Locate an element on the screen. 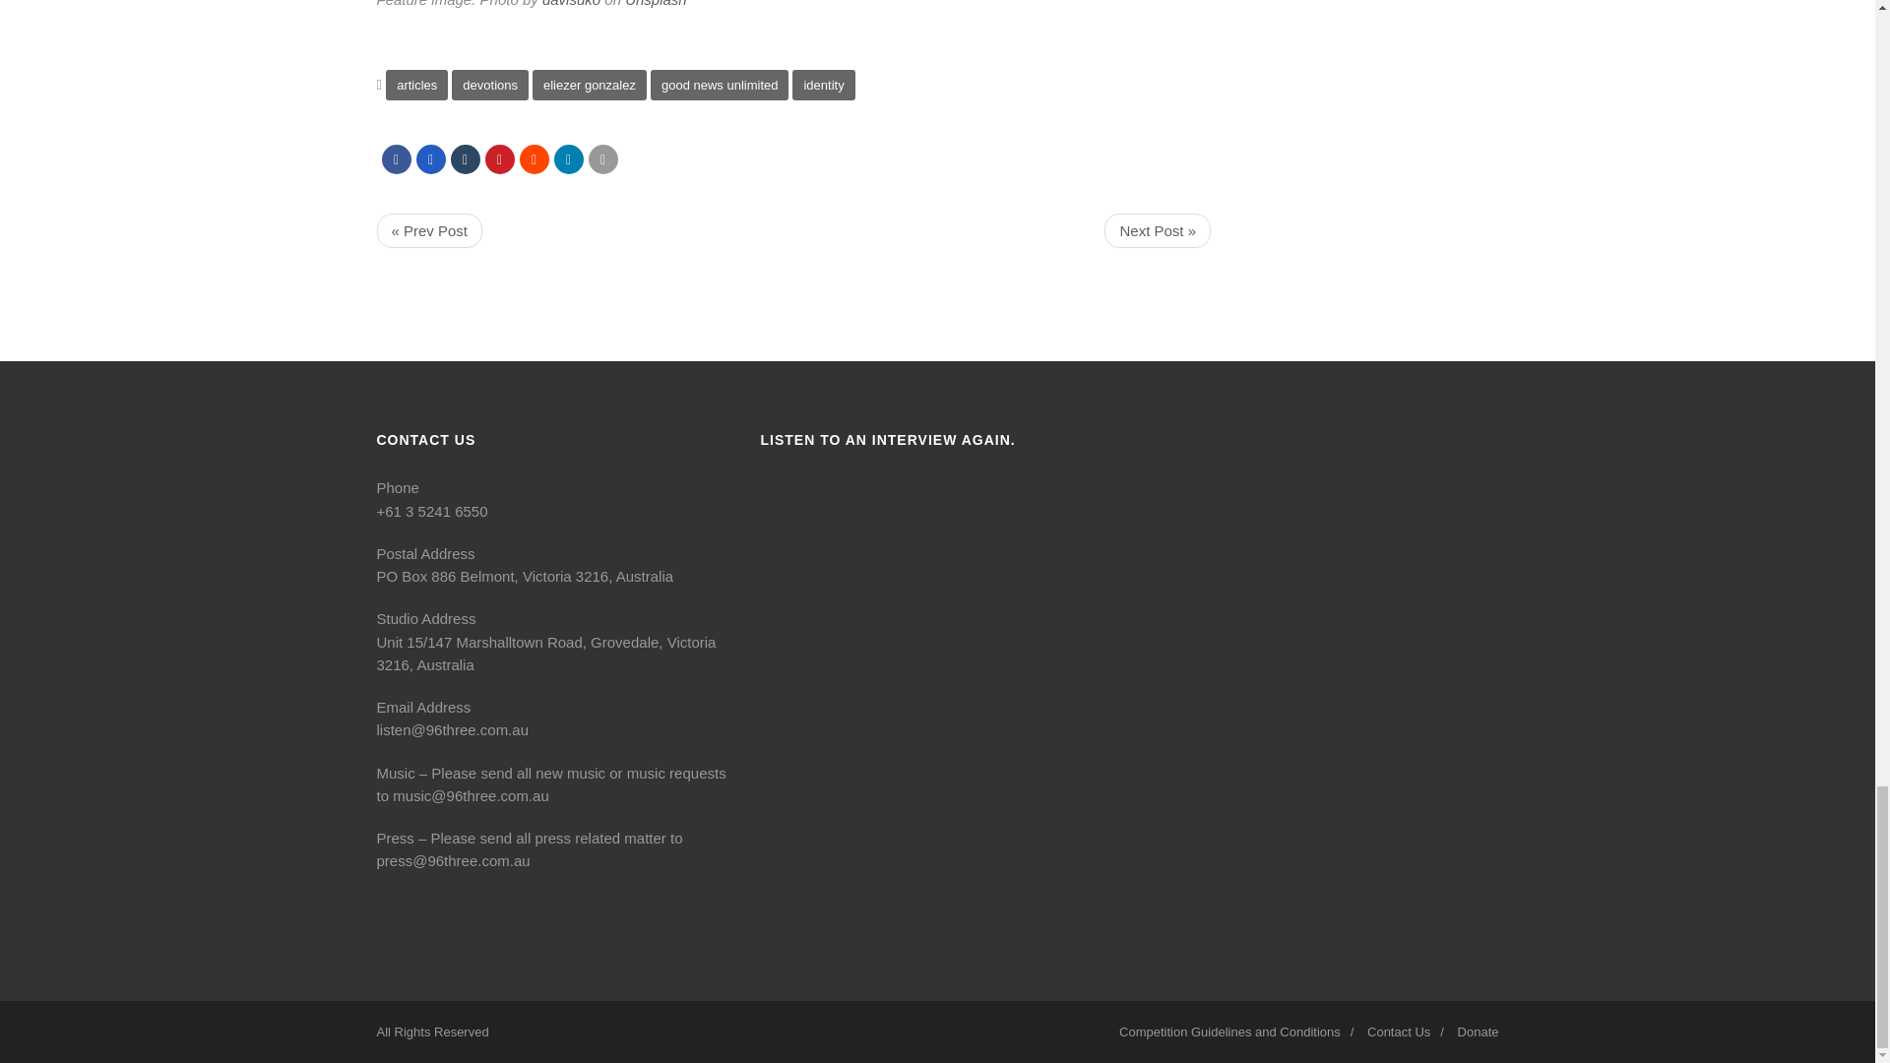  Share on Linkedin is located at coordinates (535, 159).